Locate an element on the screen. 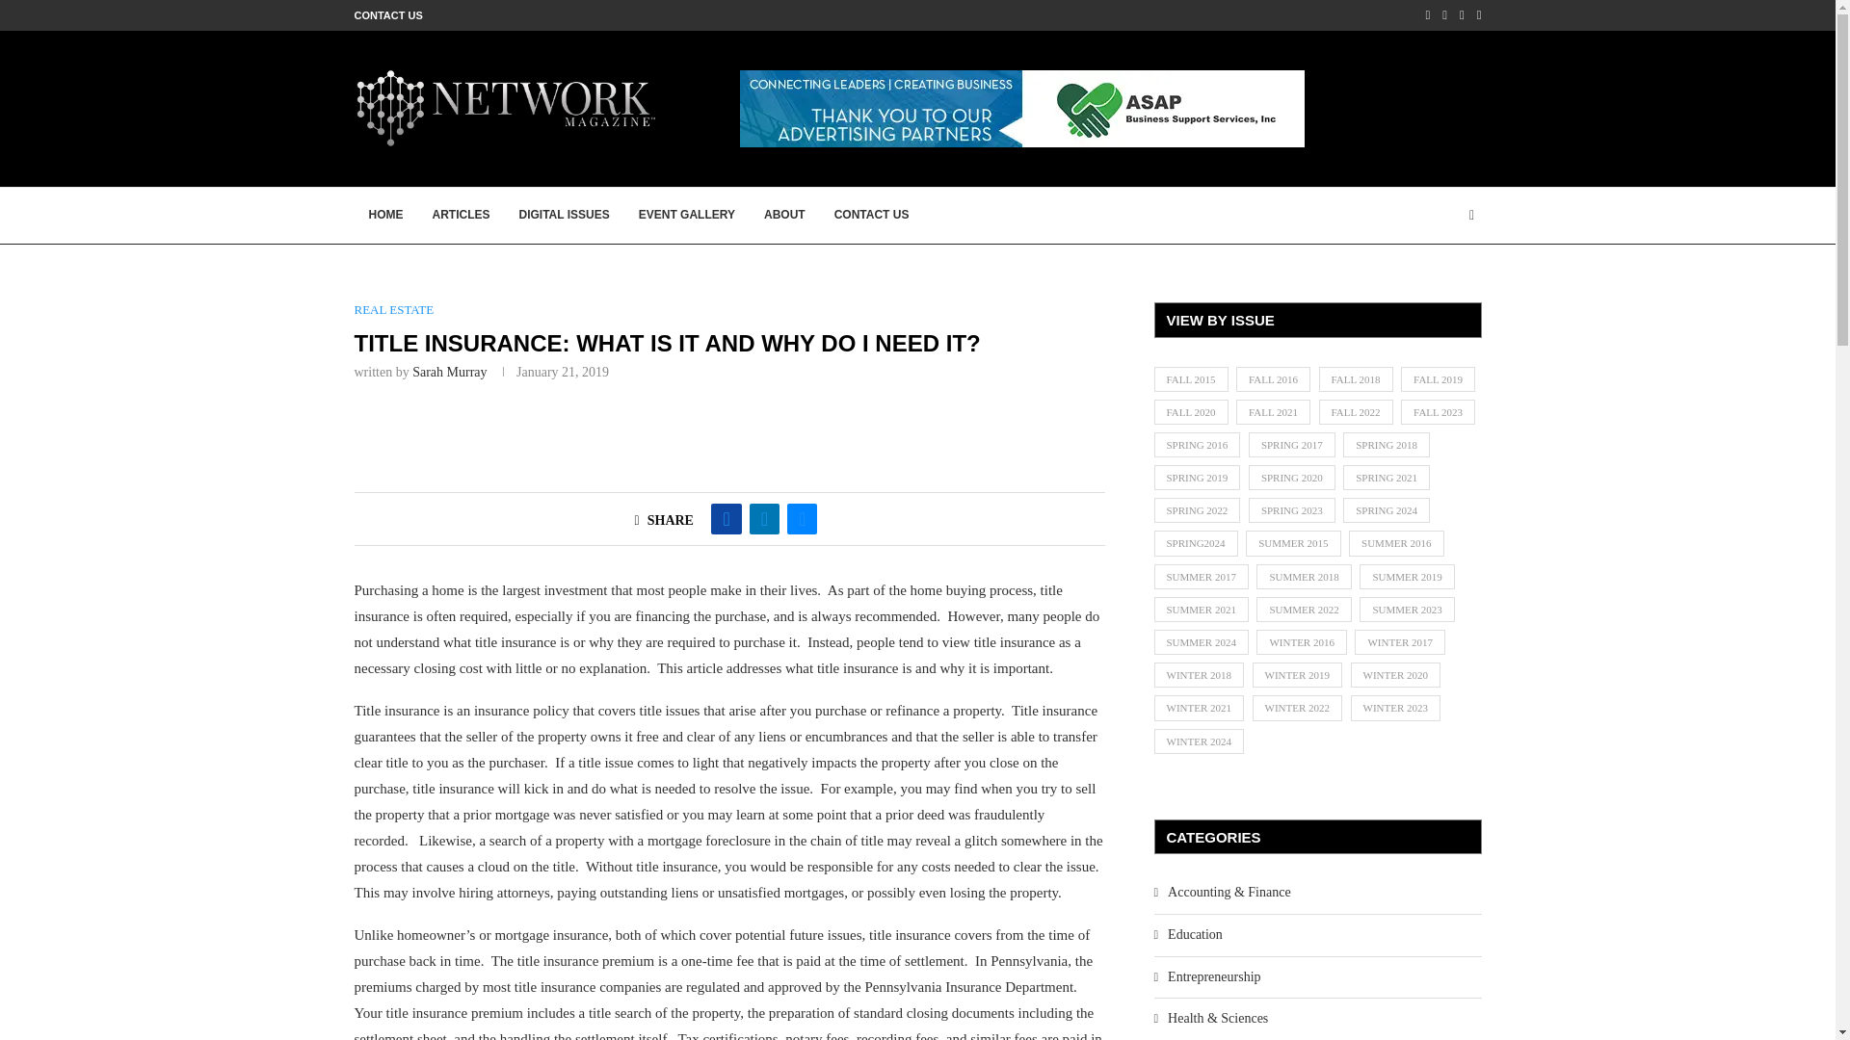 This screenshot has height=1040, width=1850. ABOUT is located at coordinates (784, 216).